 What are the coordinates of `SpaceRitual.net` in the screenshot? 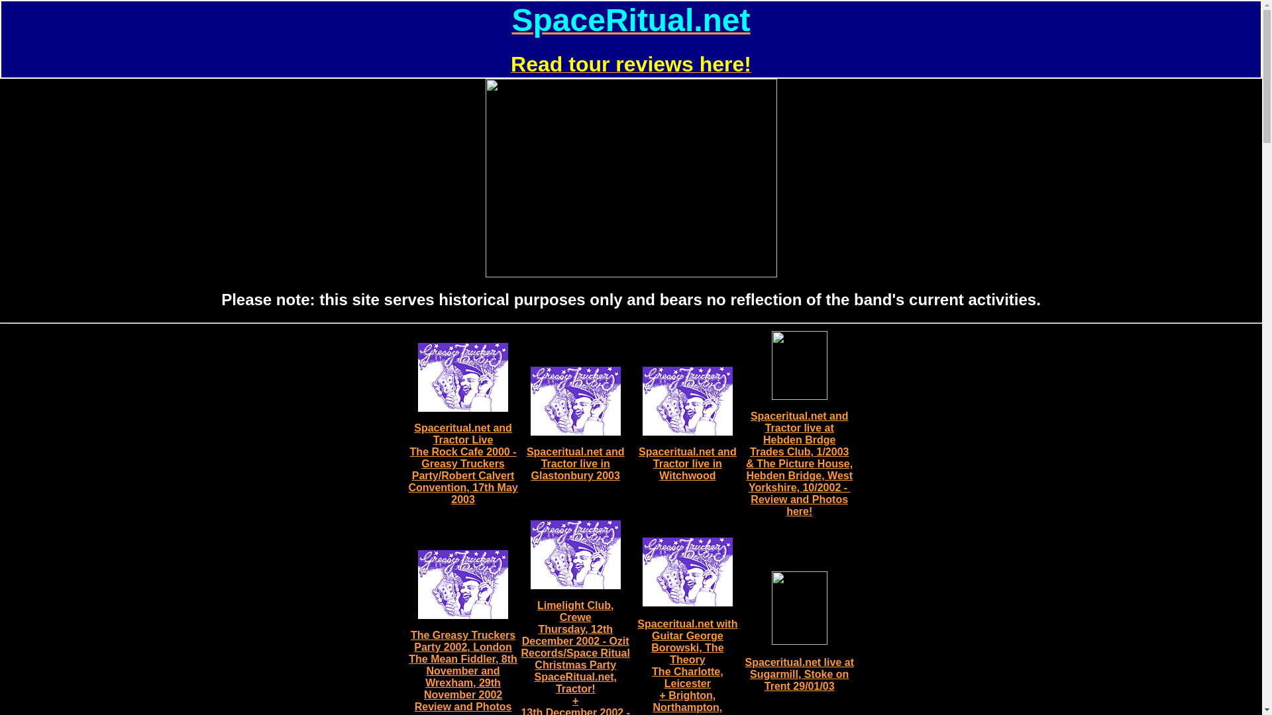 It's located at (631, 24).